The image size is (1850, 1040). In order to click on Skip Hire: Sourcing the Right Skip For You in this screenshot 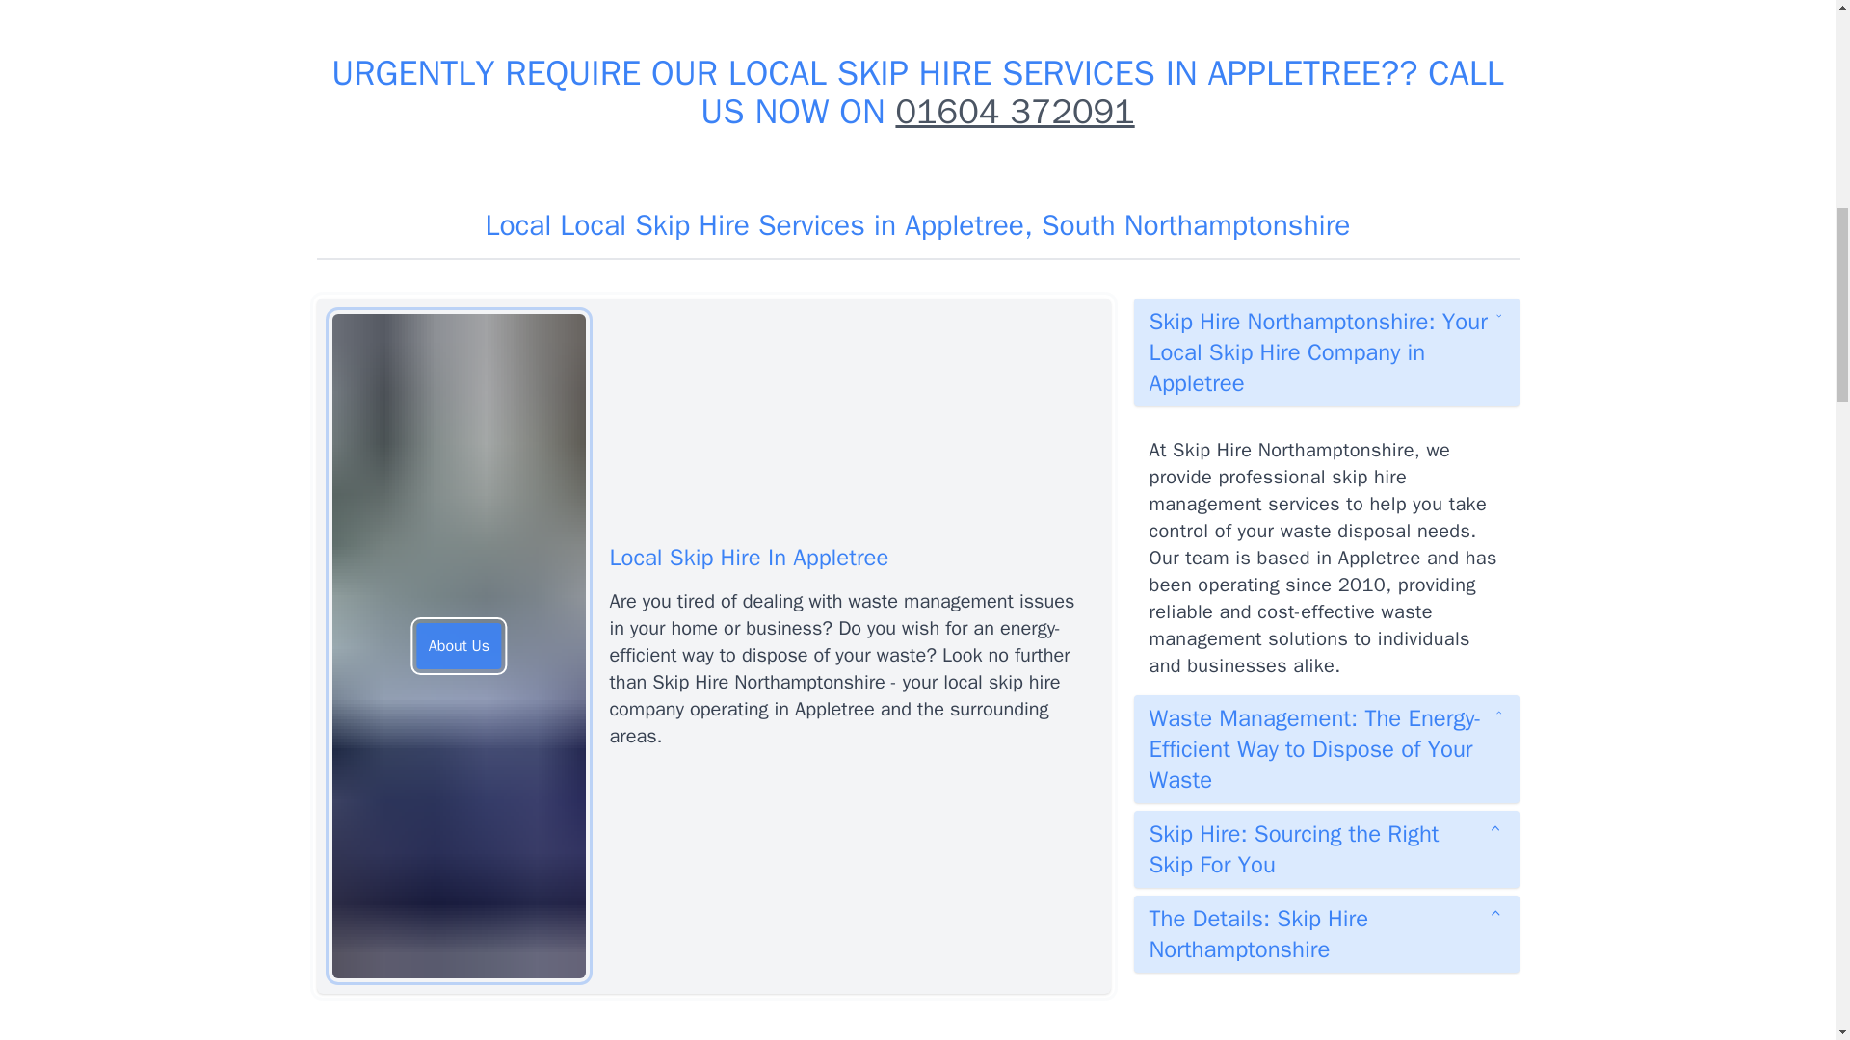, I will do `click(1326, 849)`.